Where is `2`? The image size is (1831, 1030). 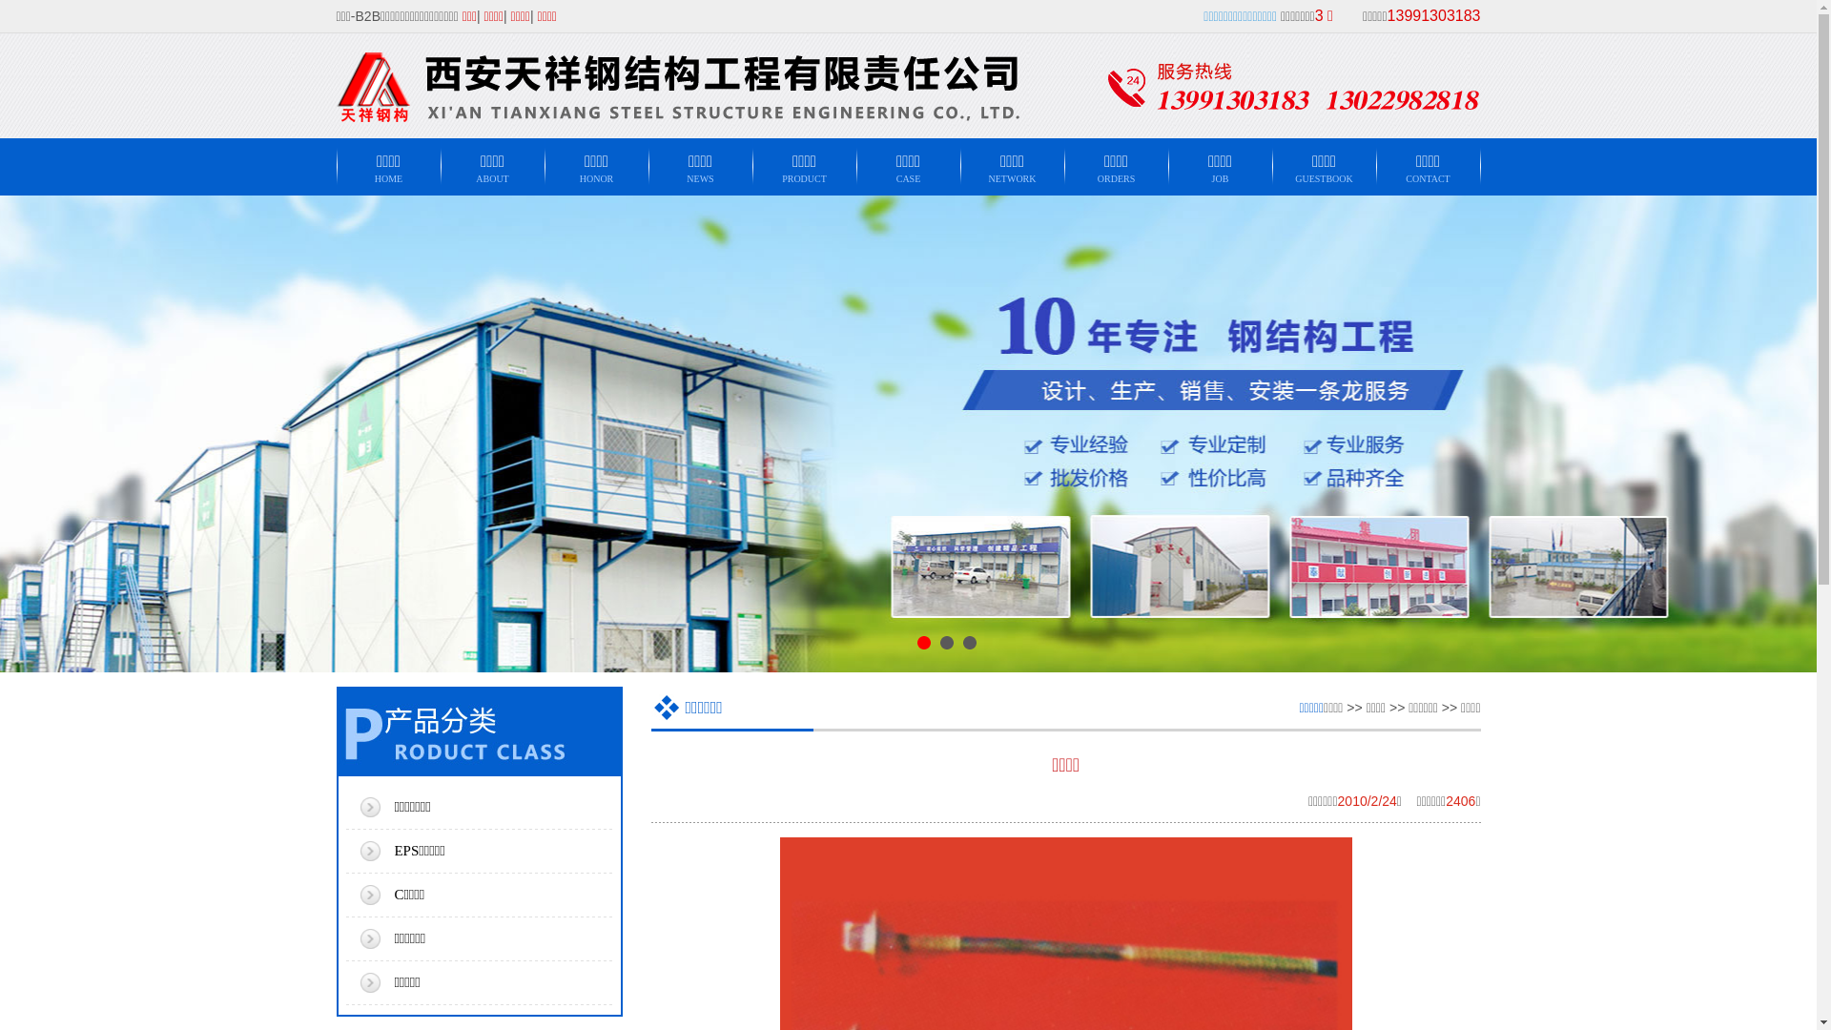 2 is located at coordinates (947, 643).